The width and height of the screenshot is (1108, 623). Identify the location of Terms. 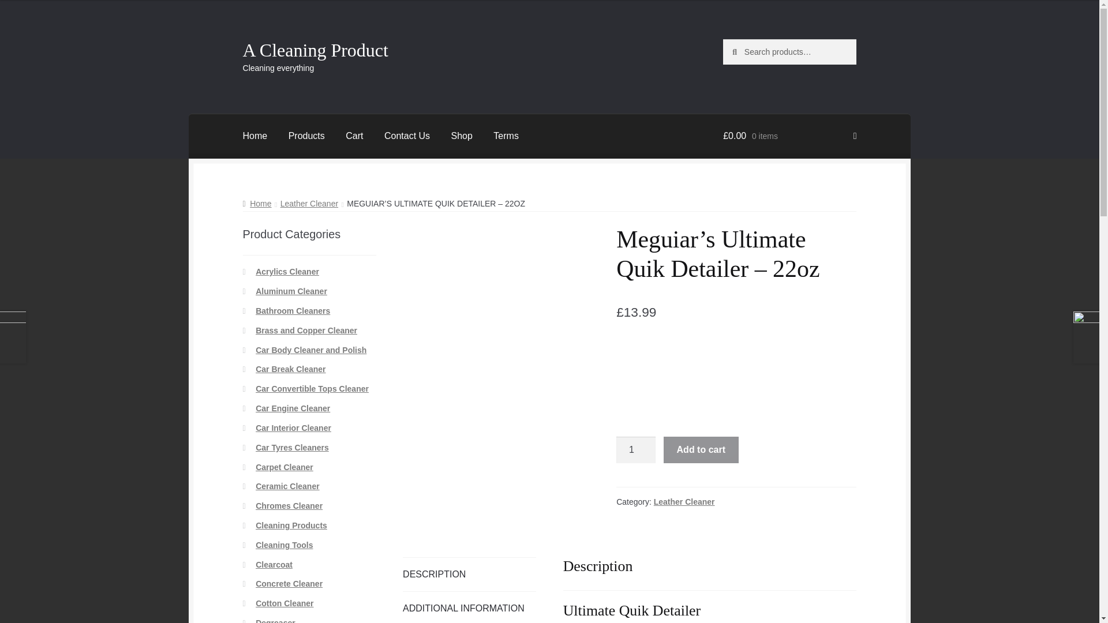
(506, 136).